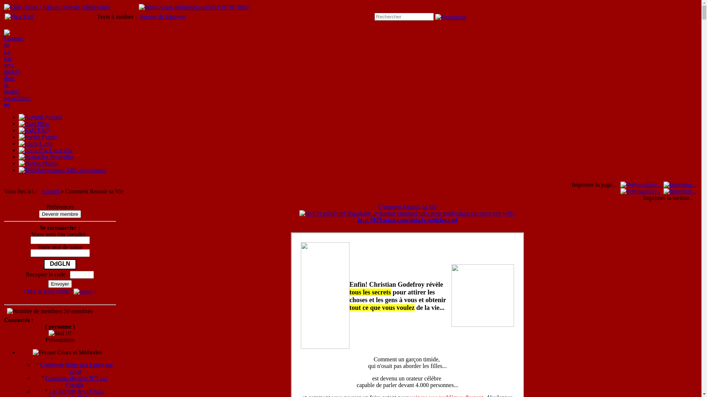  What do you see at coordinates (50, 191) in the screenshot?
I see `Accueil` at bounding box center [50, 191].